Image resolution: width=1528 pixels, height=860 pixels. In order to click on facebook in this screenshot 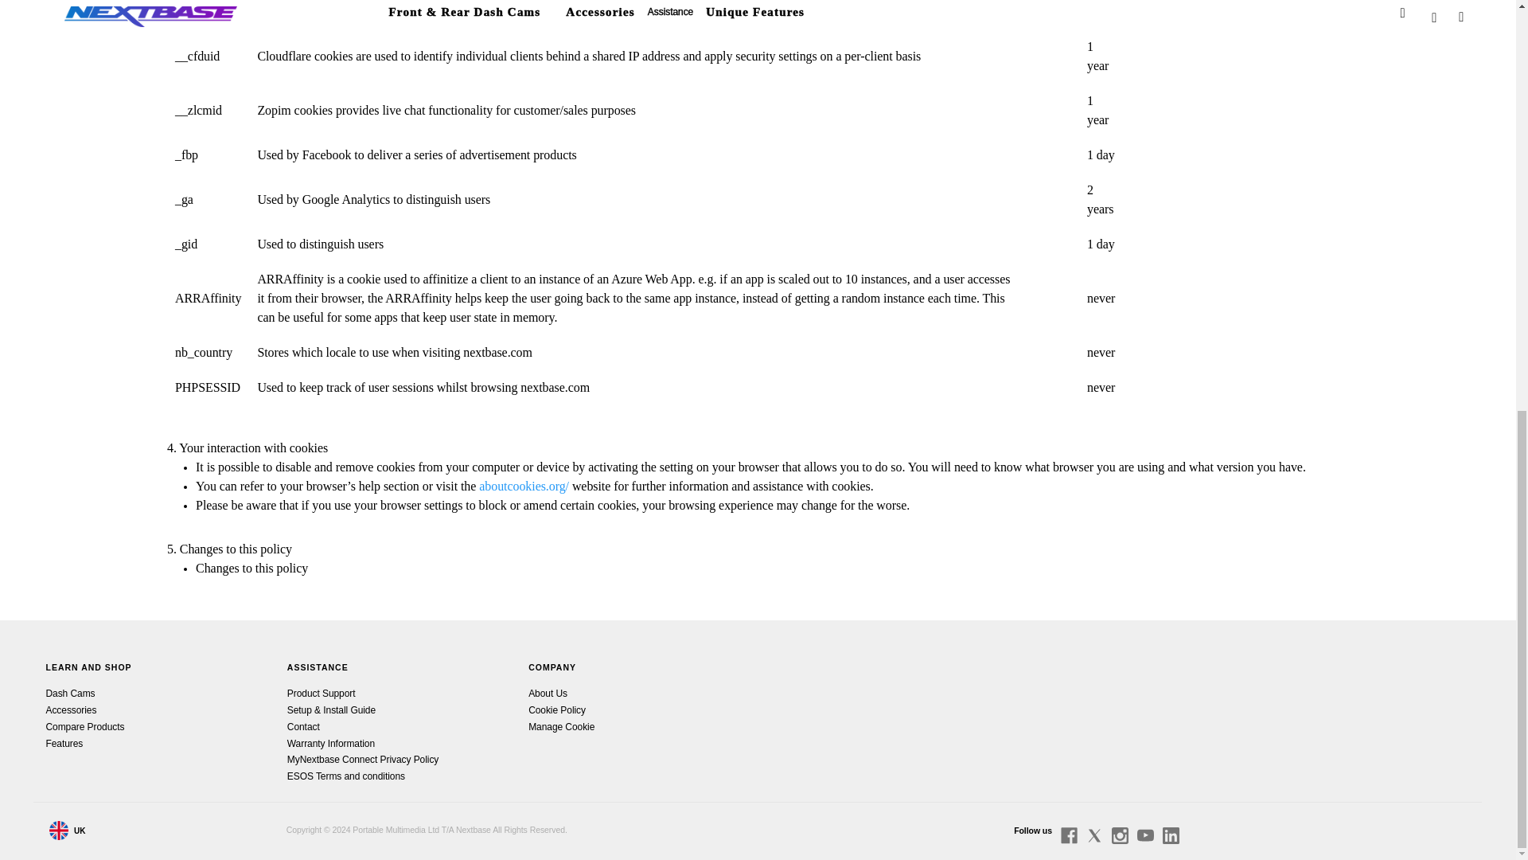, I will do `click(1068, 835)`.